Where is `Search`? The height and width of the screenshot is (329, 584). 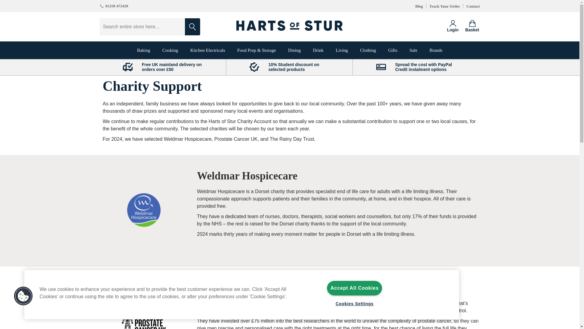 Search is located at coordinates (193, 27).